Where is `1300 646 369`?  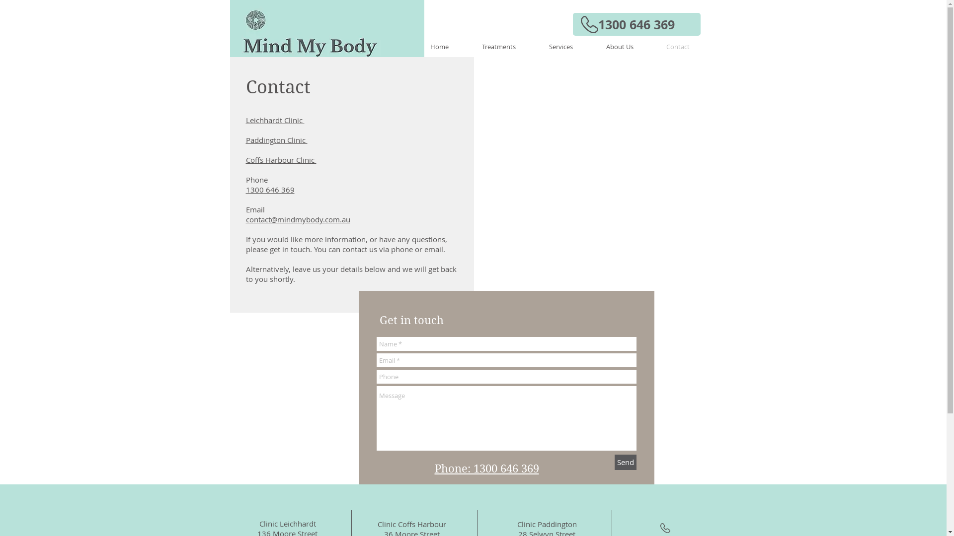
1300 646 369 is located at coordinates (636, 24).